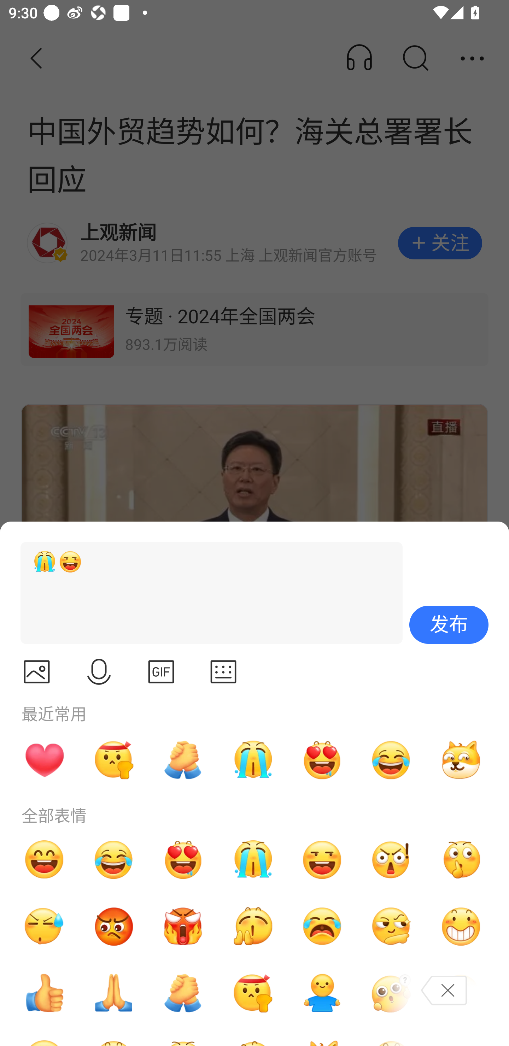  I want to click on 加油, so click(183, 760).